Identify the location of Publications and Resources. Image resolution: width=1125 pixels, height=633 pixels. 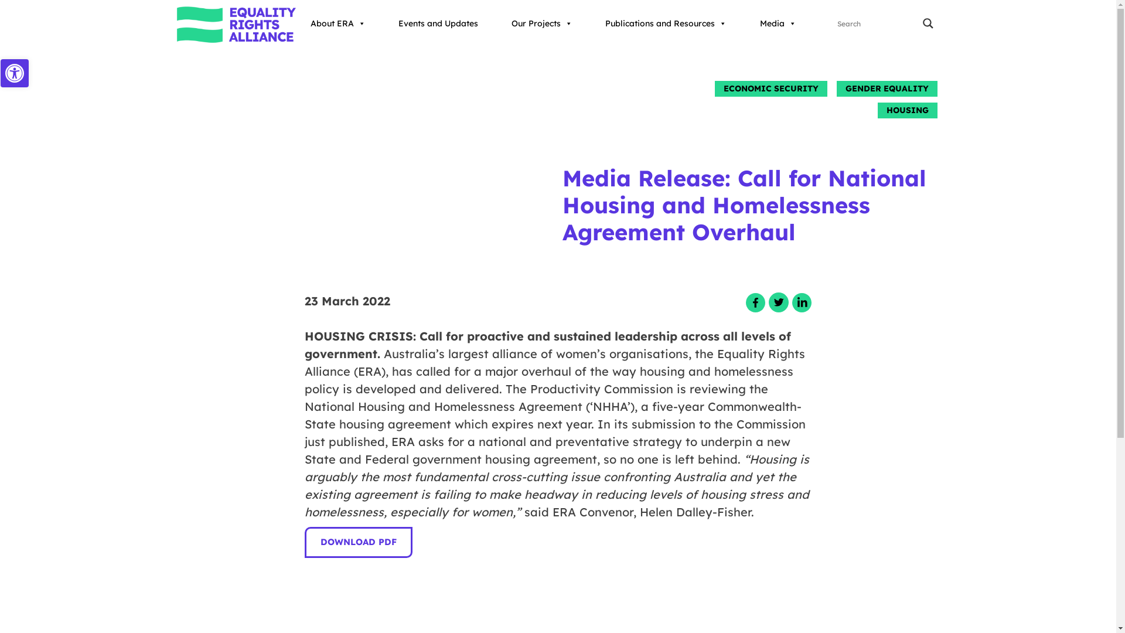
(666, 23).